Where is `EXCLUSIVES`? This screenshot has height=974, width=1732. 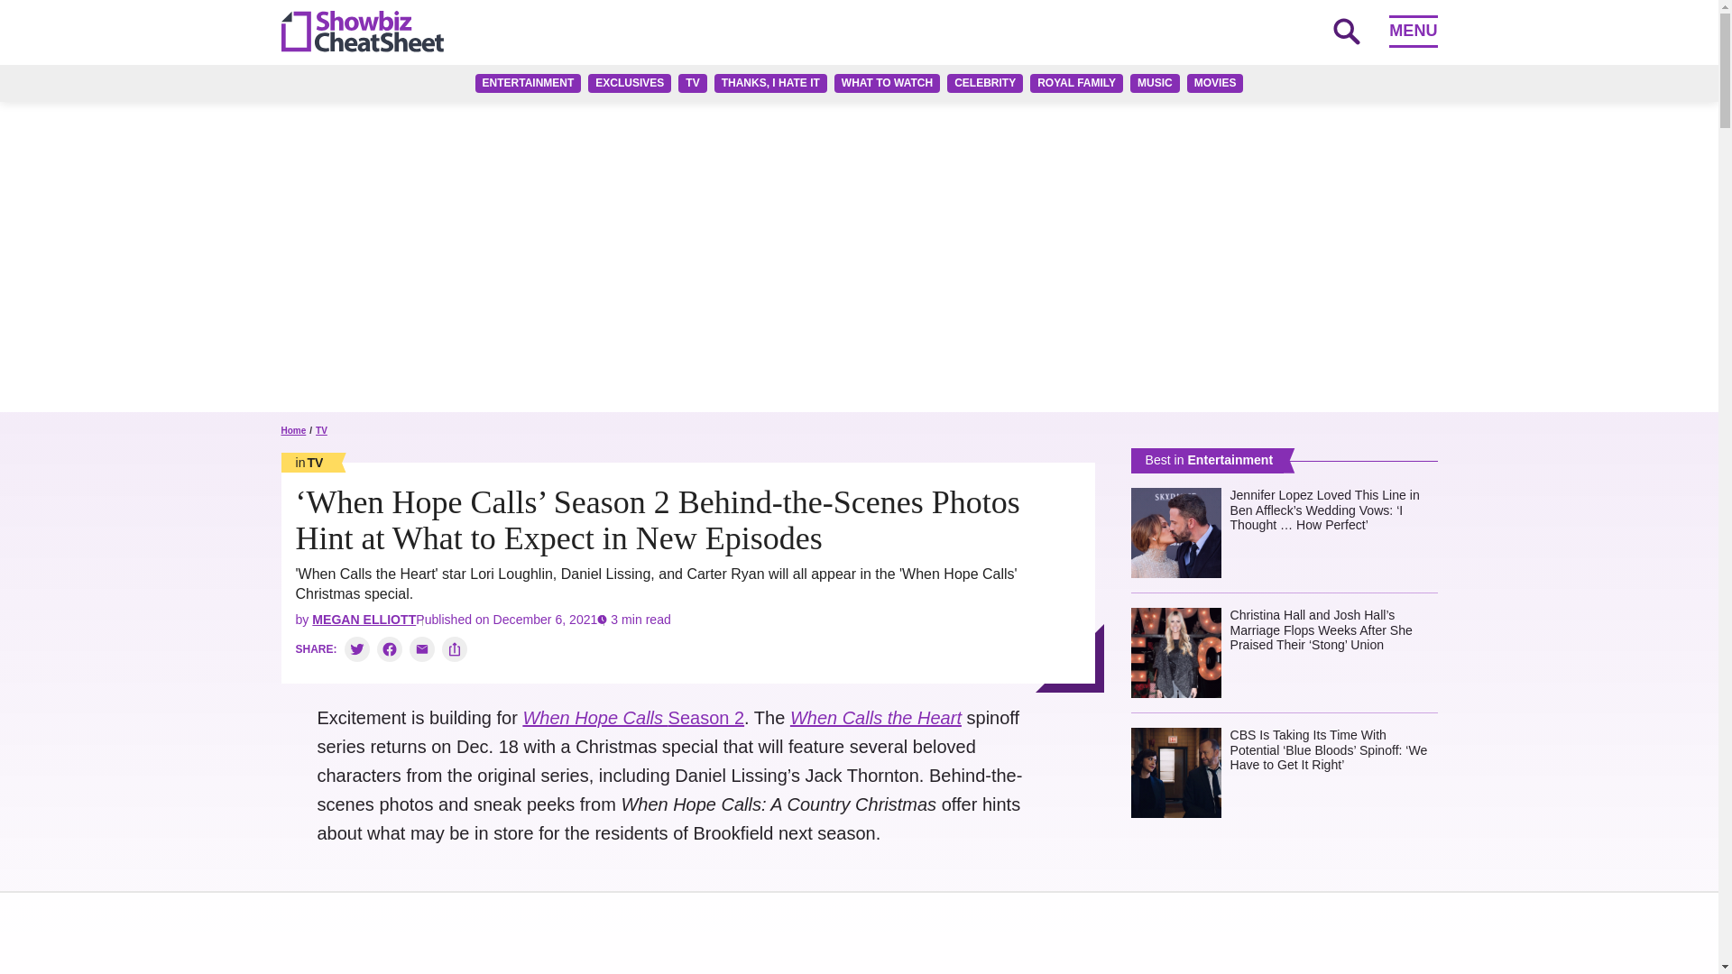 EXCLUSIVES is located at coordinates (630, 83).